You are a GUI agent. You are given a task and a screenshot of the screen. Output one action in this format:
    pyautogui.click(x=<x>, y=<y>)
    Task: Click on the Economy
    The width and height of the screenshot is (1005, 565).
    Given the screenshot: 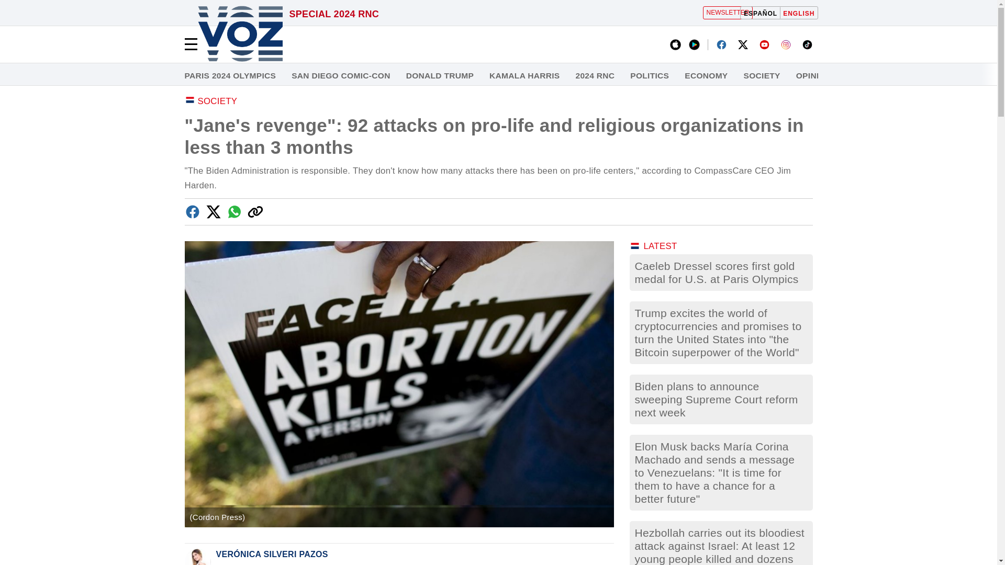 What is the action you would take?
    pyautogui.click(x=706, y=76)
    